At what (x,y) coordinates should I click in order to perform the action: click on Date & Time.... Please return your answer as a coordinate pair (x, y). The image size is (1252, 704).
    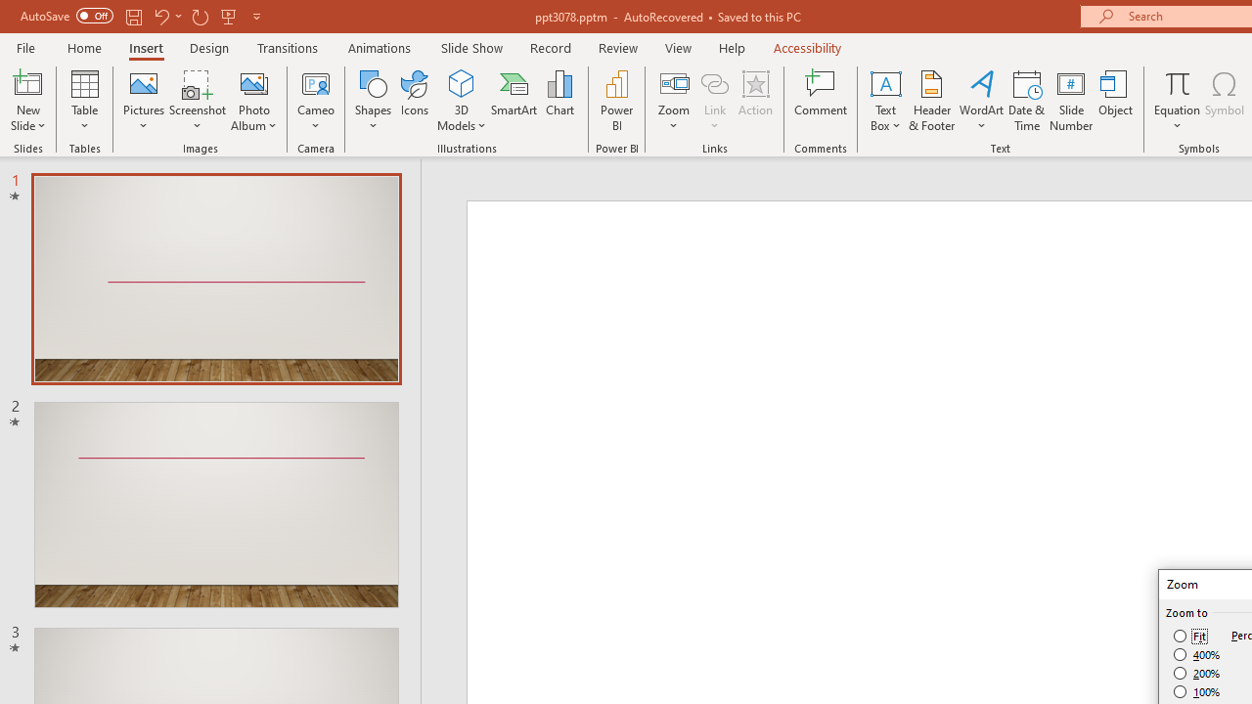
    Looking at the image, I should click on (1027, 100).